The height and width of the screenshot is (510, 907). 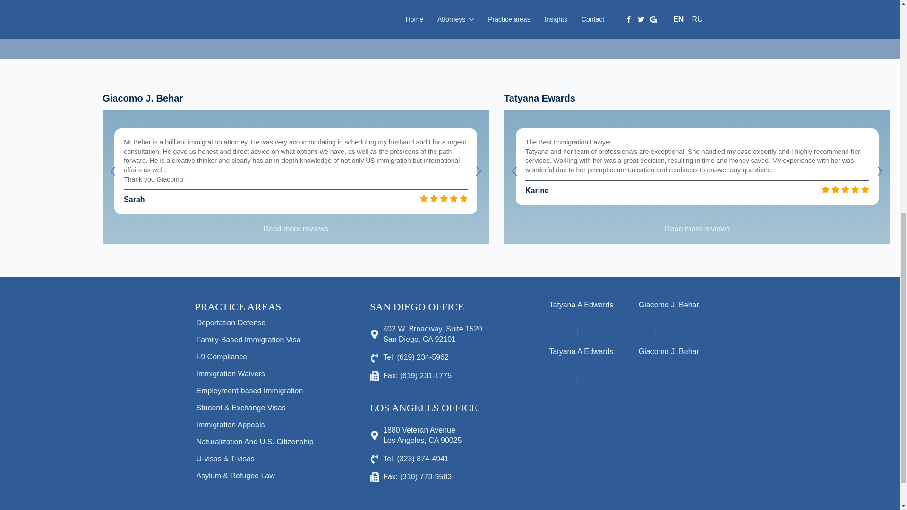 I want to click on Immigration Waivers, so click(x=259, y=374).